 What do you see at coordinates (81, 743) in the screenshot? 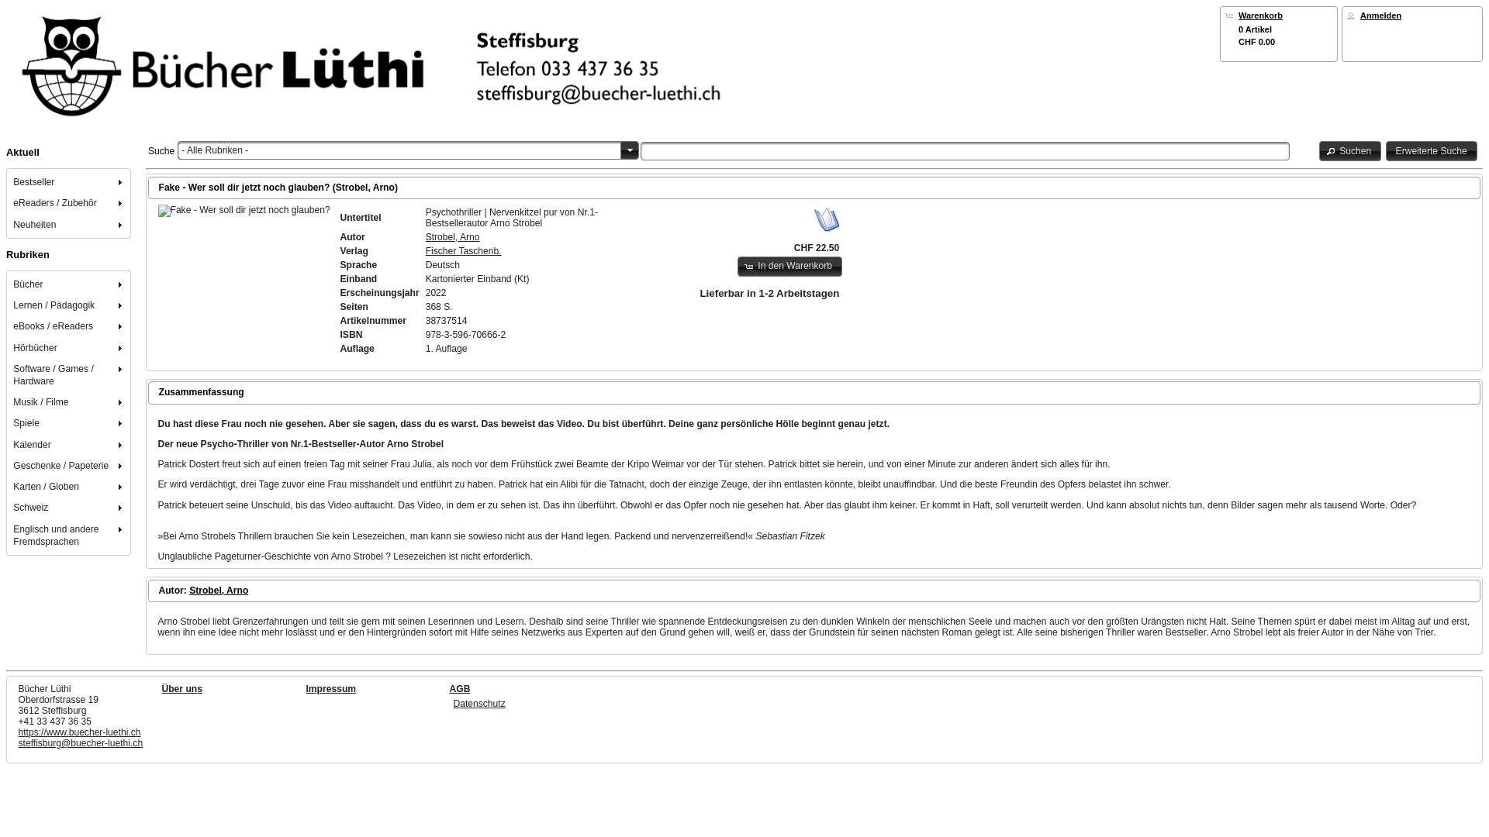
I see `steffisburg@buecher-luethi.ch` at bounding box center [81, 743].